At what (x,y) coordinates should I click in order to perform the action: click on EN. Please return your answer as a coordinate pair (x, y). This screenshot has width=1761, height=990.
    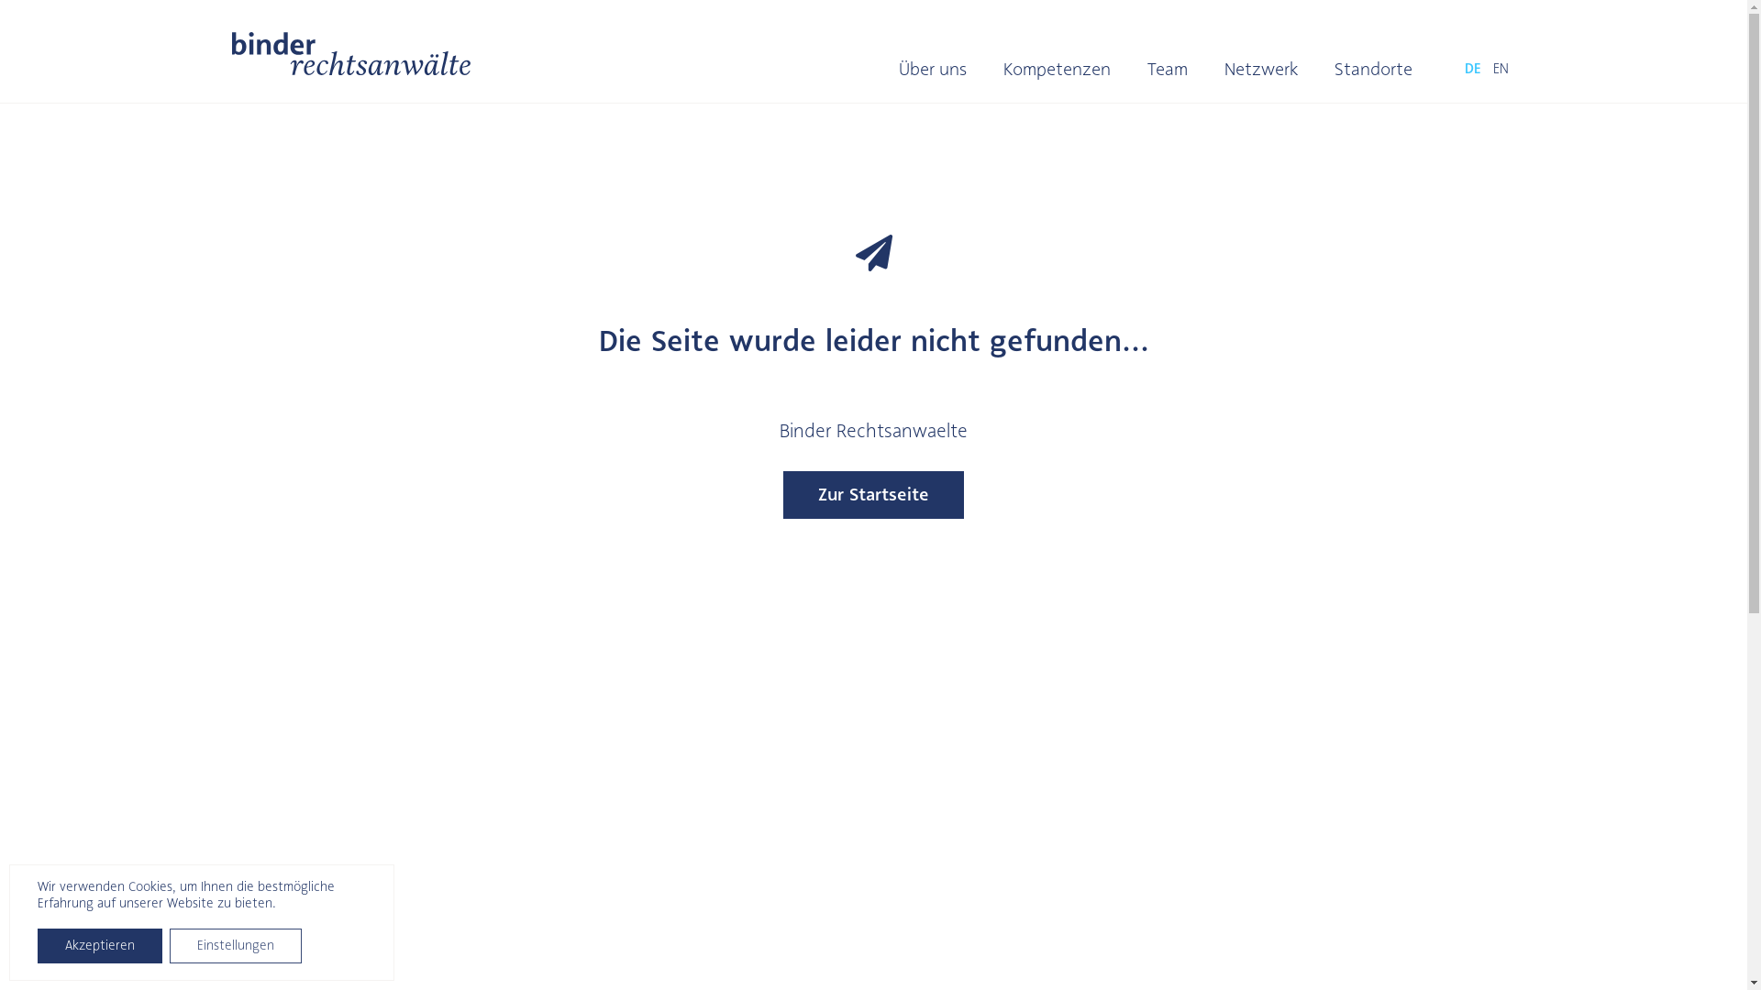
    Looking at the image, I should click on (1501, 79).